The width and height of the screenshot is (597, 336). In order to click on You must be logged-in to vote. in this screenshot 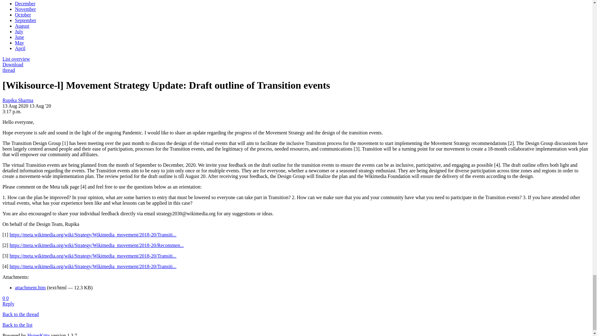, I will do `click(7, 298)`.